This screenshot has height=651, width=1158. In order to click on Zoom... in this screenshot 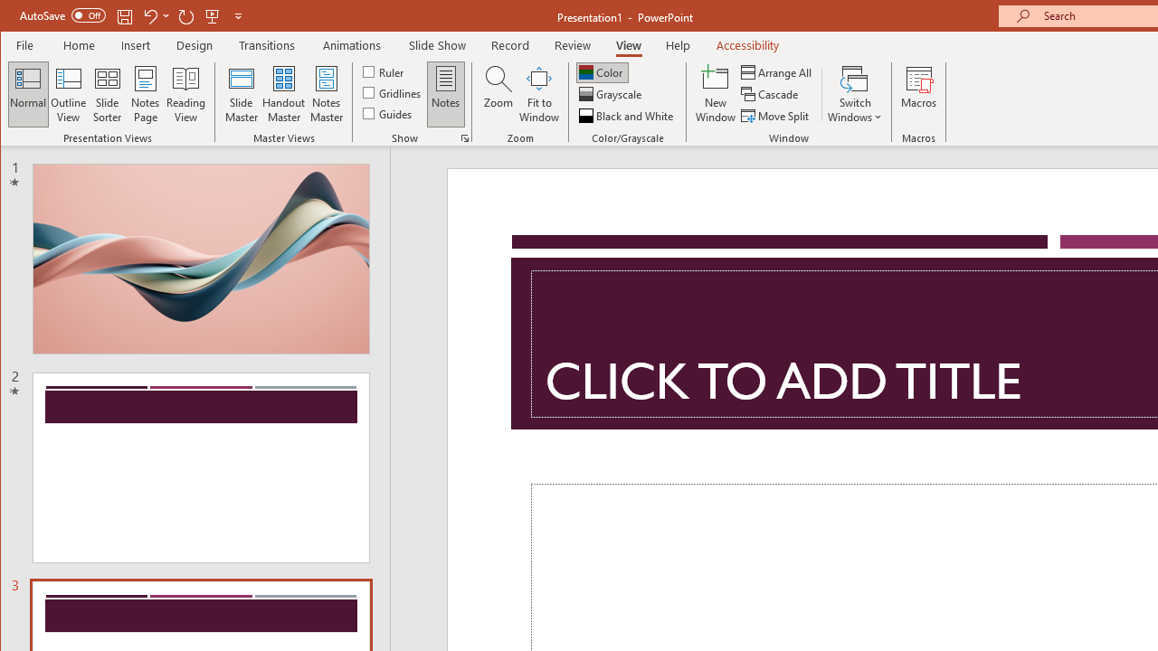, I will do `click(498, 94)`.